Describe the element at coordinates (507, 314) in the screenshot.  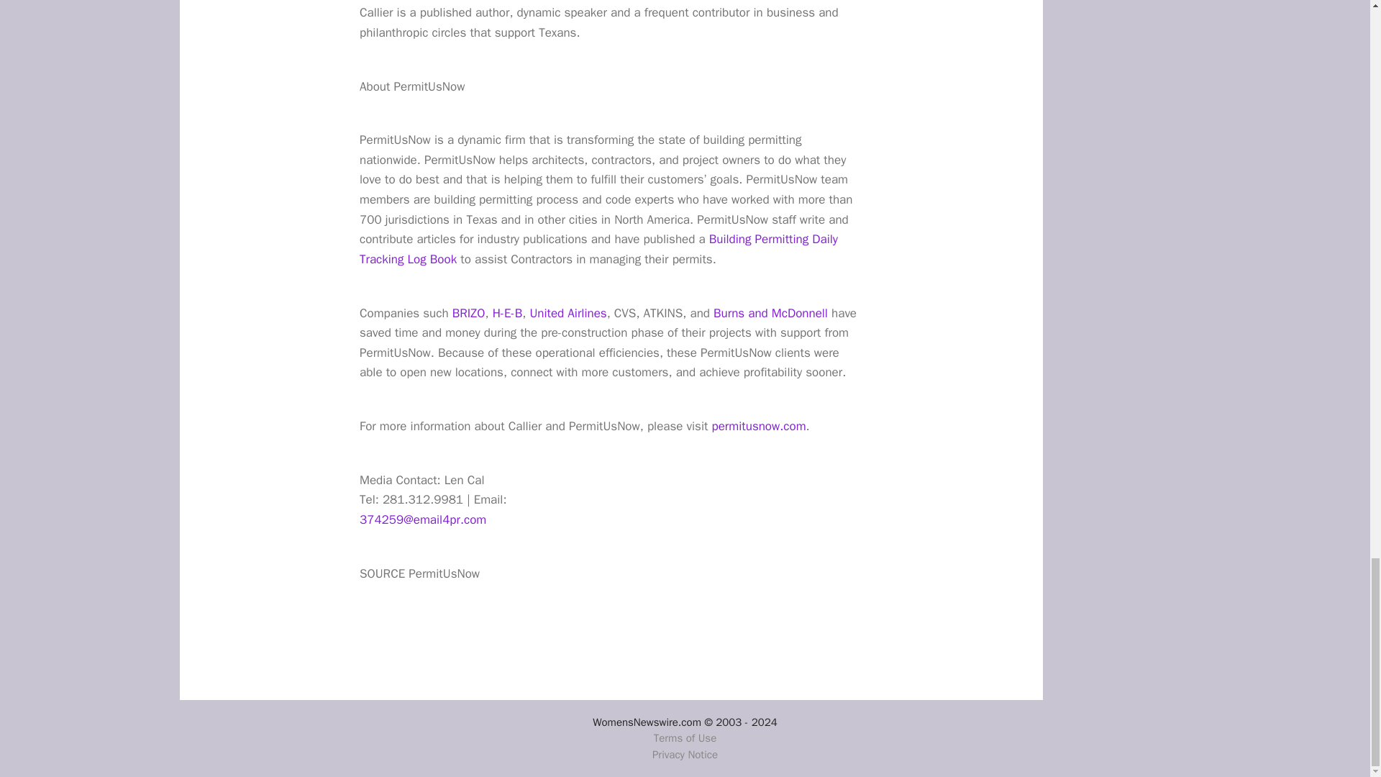
I see `H-E-B` at that location.